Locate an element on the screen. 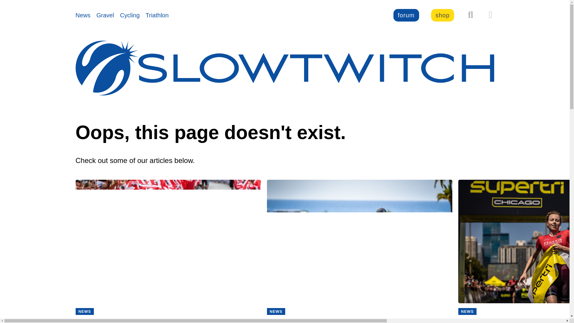 Image resolution: width=574 pixels, height=323 pixels. Gravel is located at coordinates (105, 15).